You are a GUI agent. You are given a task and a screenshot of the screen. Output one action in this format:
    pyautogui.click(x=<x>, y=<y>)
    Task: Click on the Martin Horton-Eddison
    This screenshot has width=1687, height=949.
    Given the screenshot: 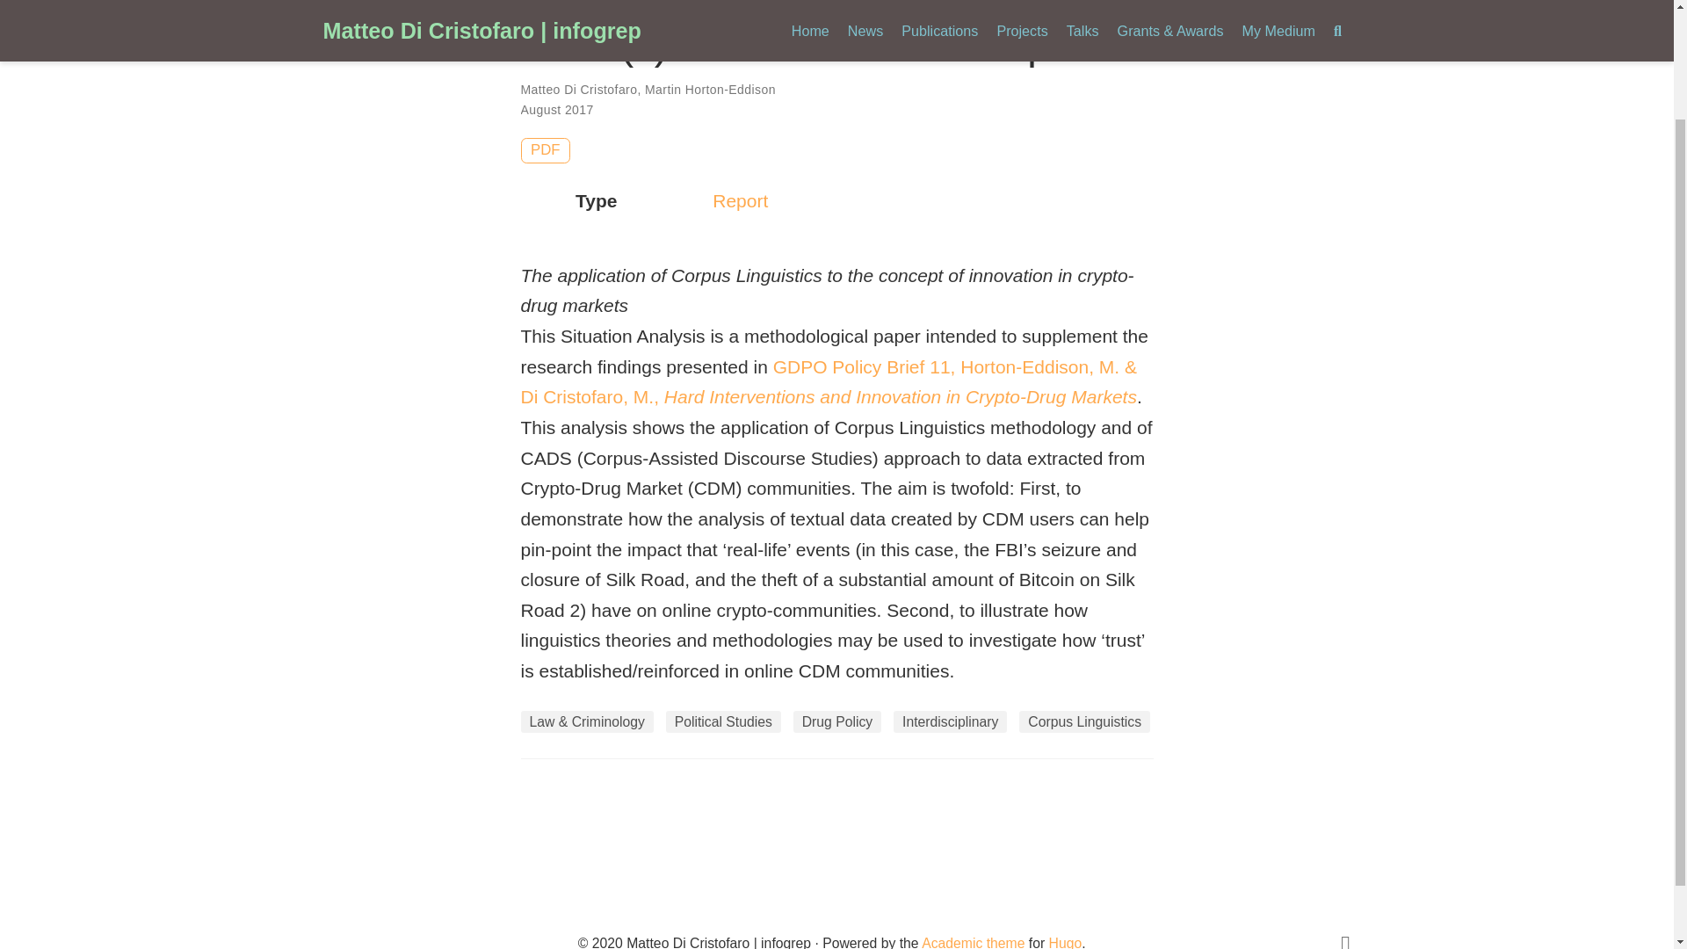 What is the action you would take?
    pyautogui.click(x=710, y=90)
    